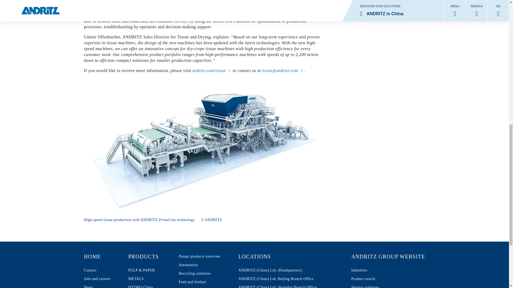  I want to click on News, so click(149, 279).